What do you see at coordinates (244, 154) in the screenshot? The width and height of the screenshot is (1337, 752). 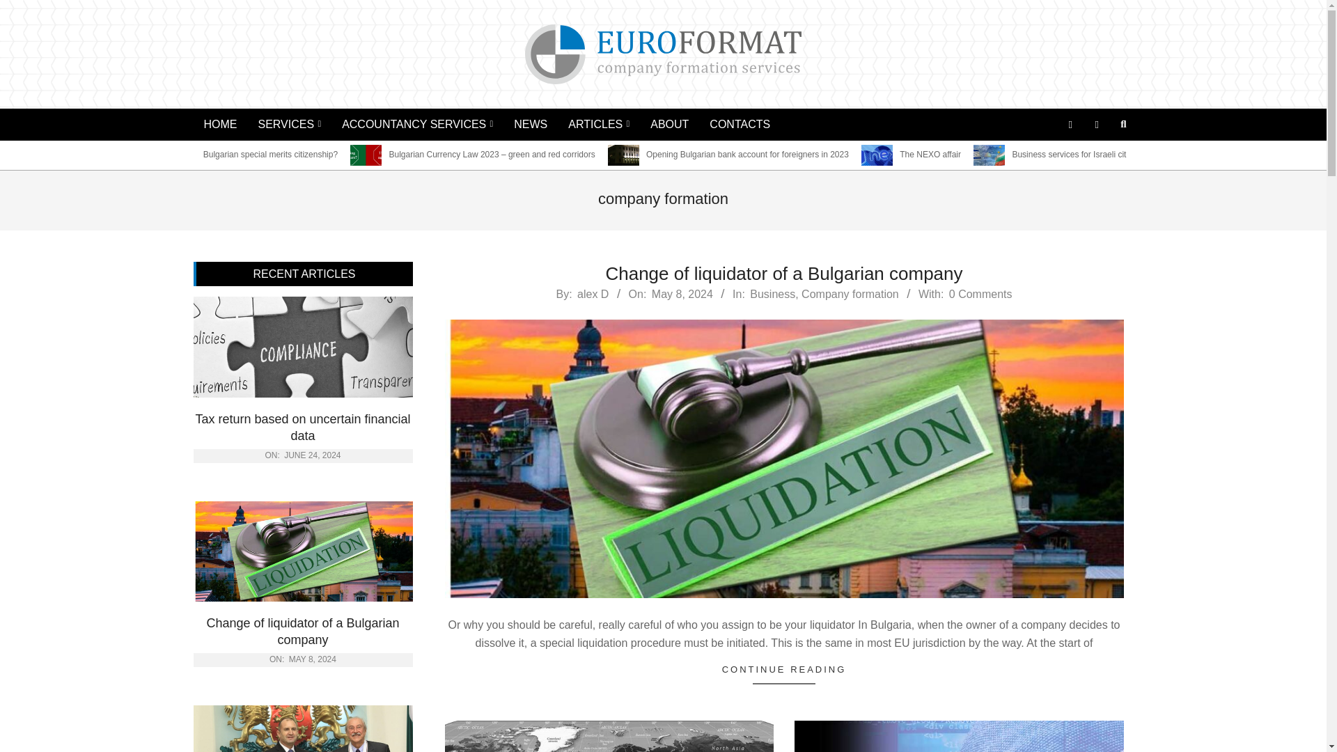 I see `How to obtain Bulgarian special merits citizenship?` at bounding box center [244, 154].